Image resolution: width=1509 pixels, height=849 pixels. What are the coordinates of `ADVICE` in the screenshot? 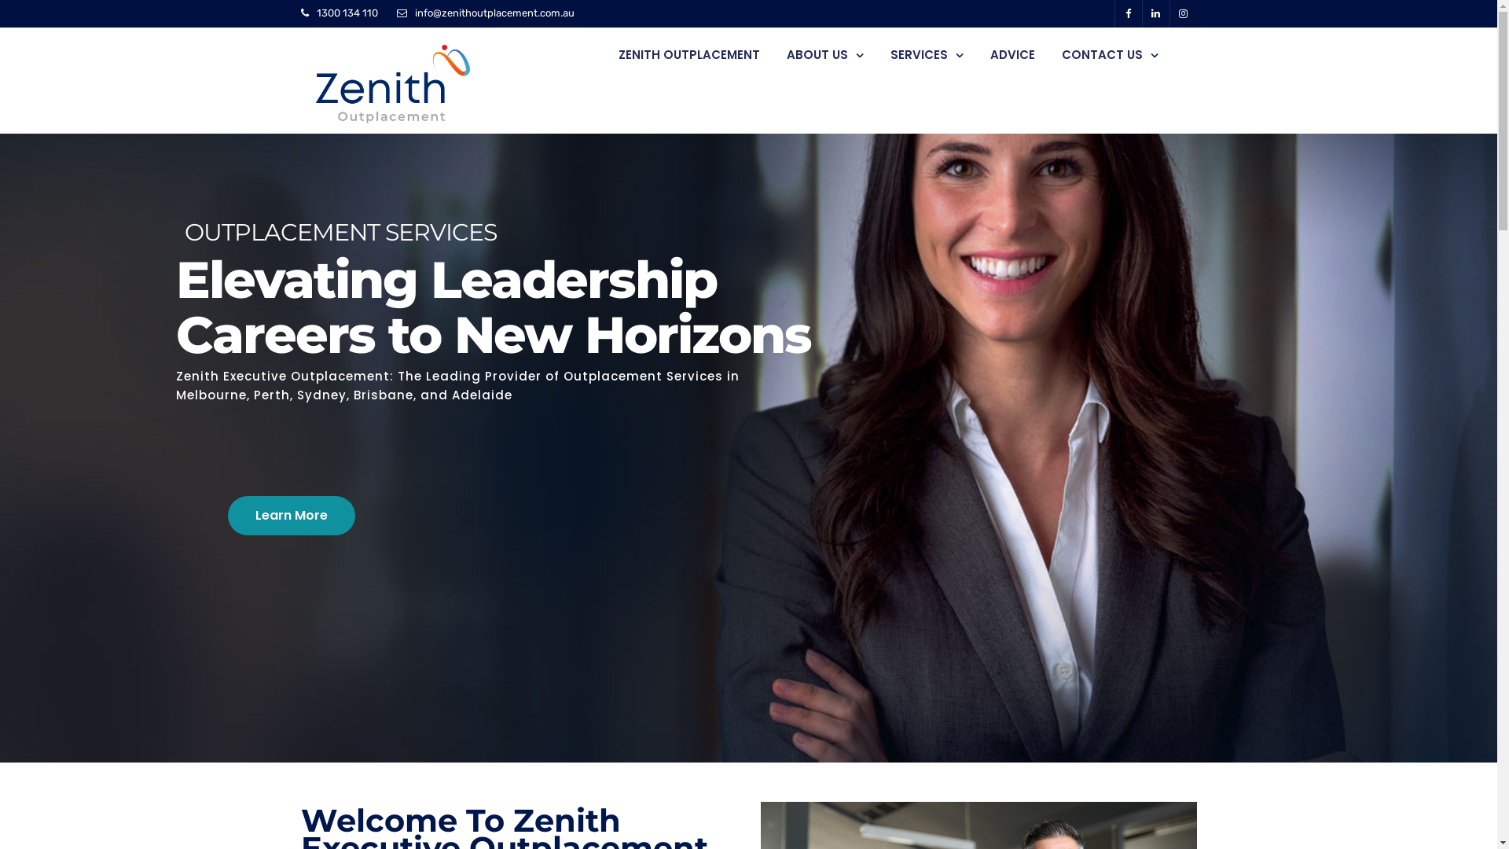 It's located at (1012, 55).